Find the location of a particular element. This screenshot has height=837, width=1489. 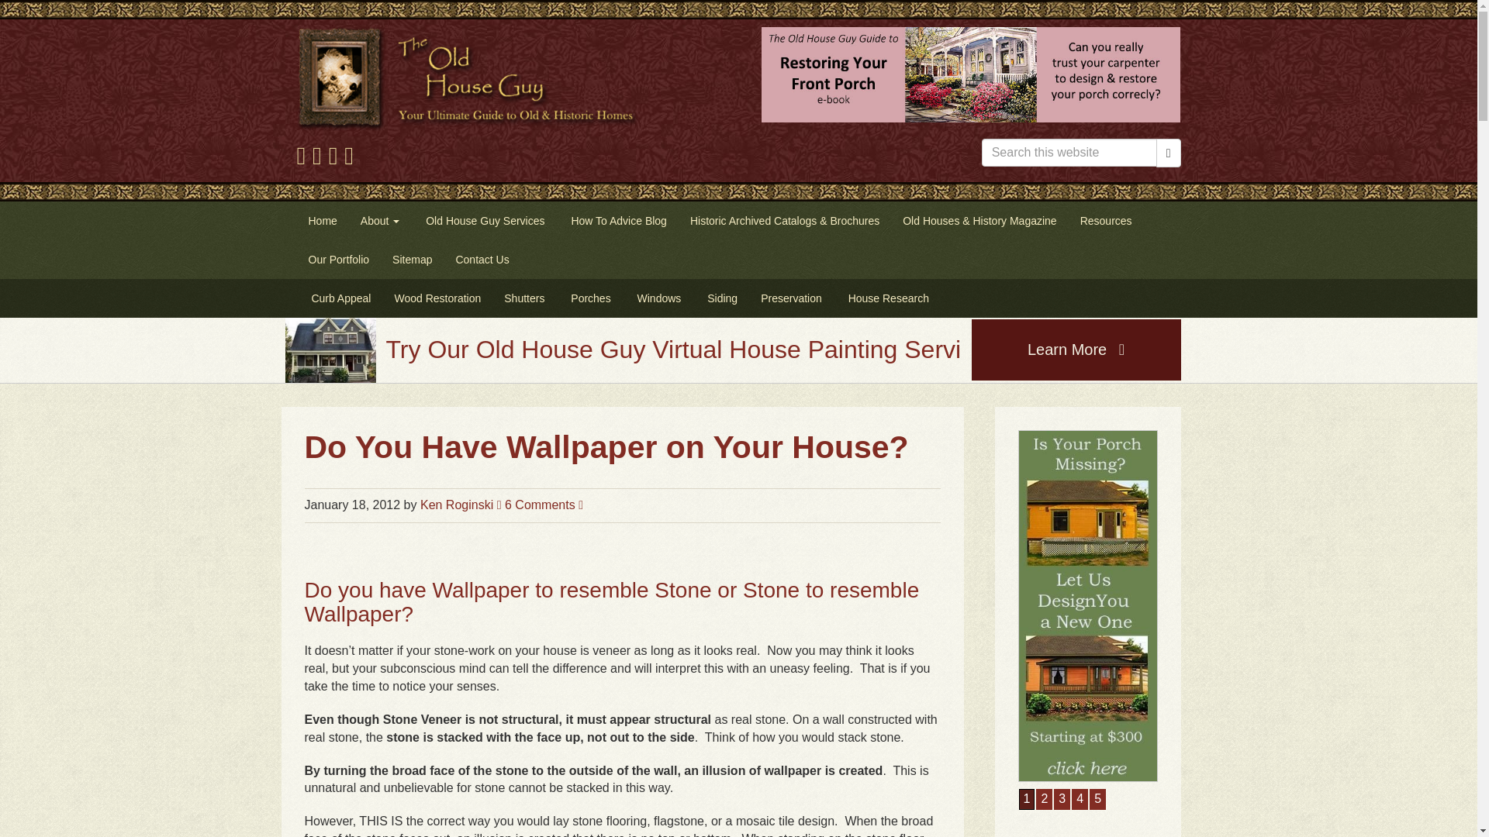

Ken Roginski is located at coordinates (461, 504).